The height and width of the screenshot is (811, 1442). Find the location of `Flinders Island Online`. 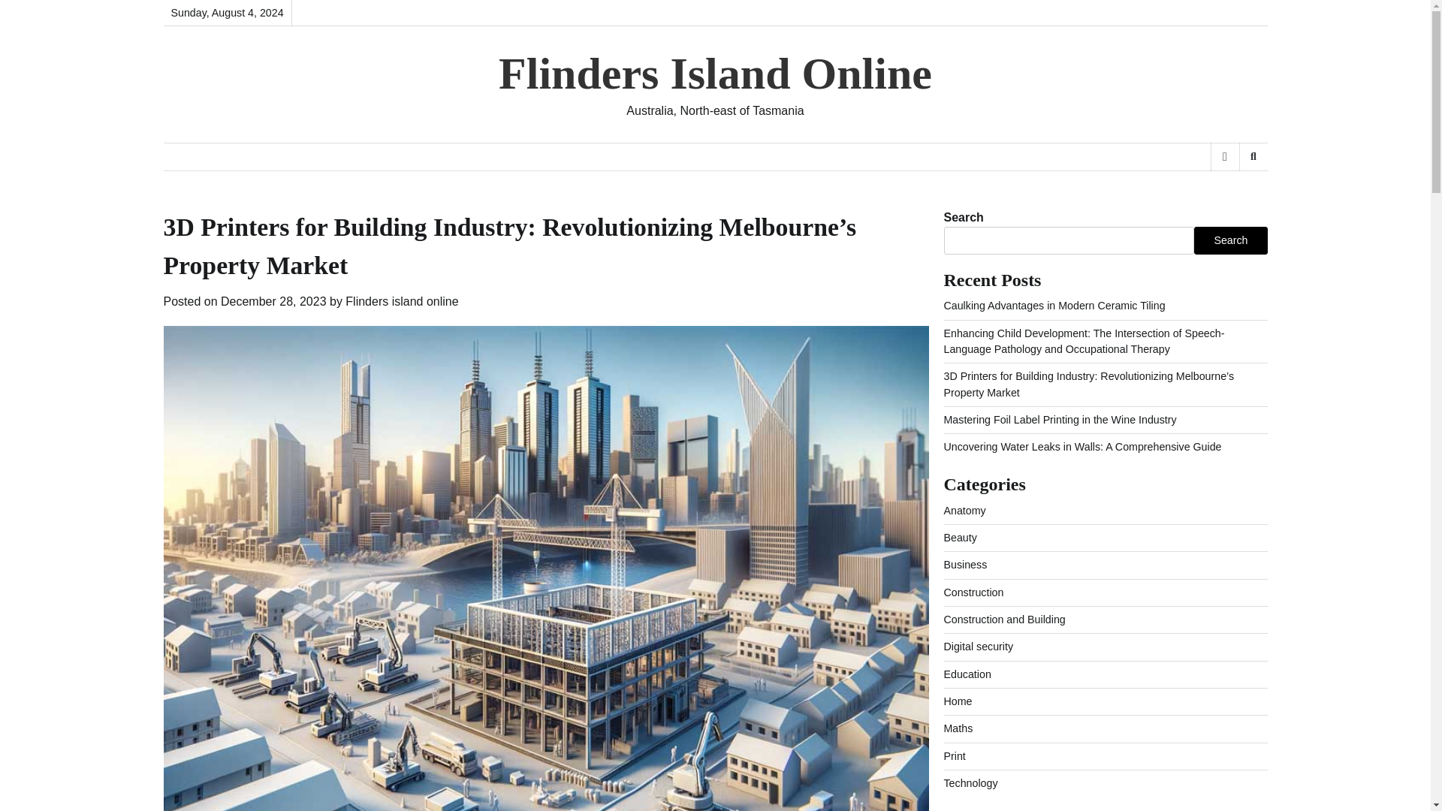

Flinders Island Online is located at coordinates (715, 73).